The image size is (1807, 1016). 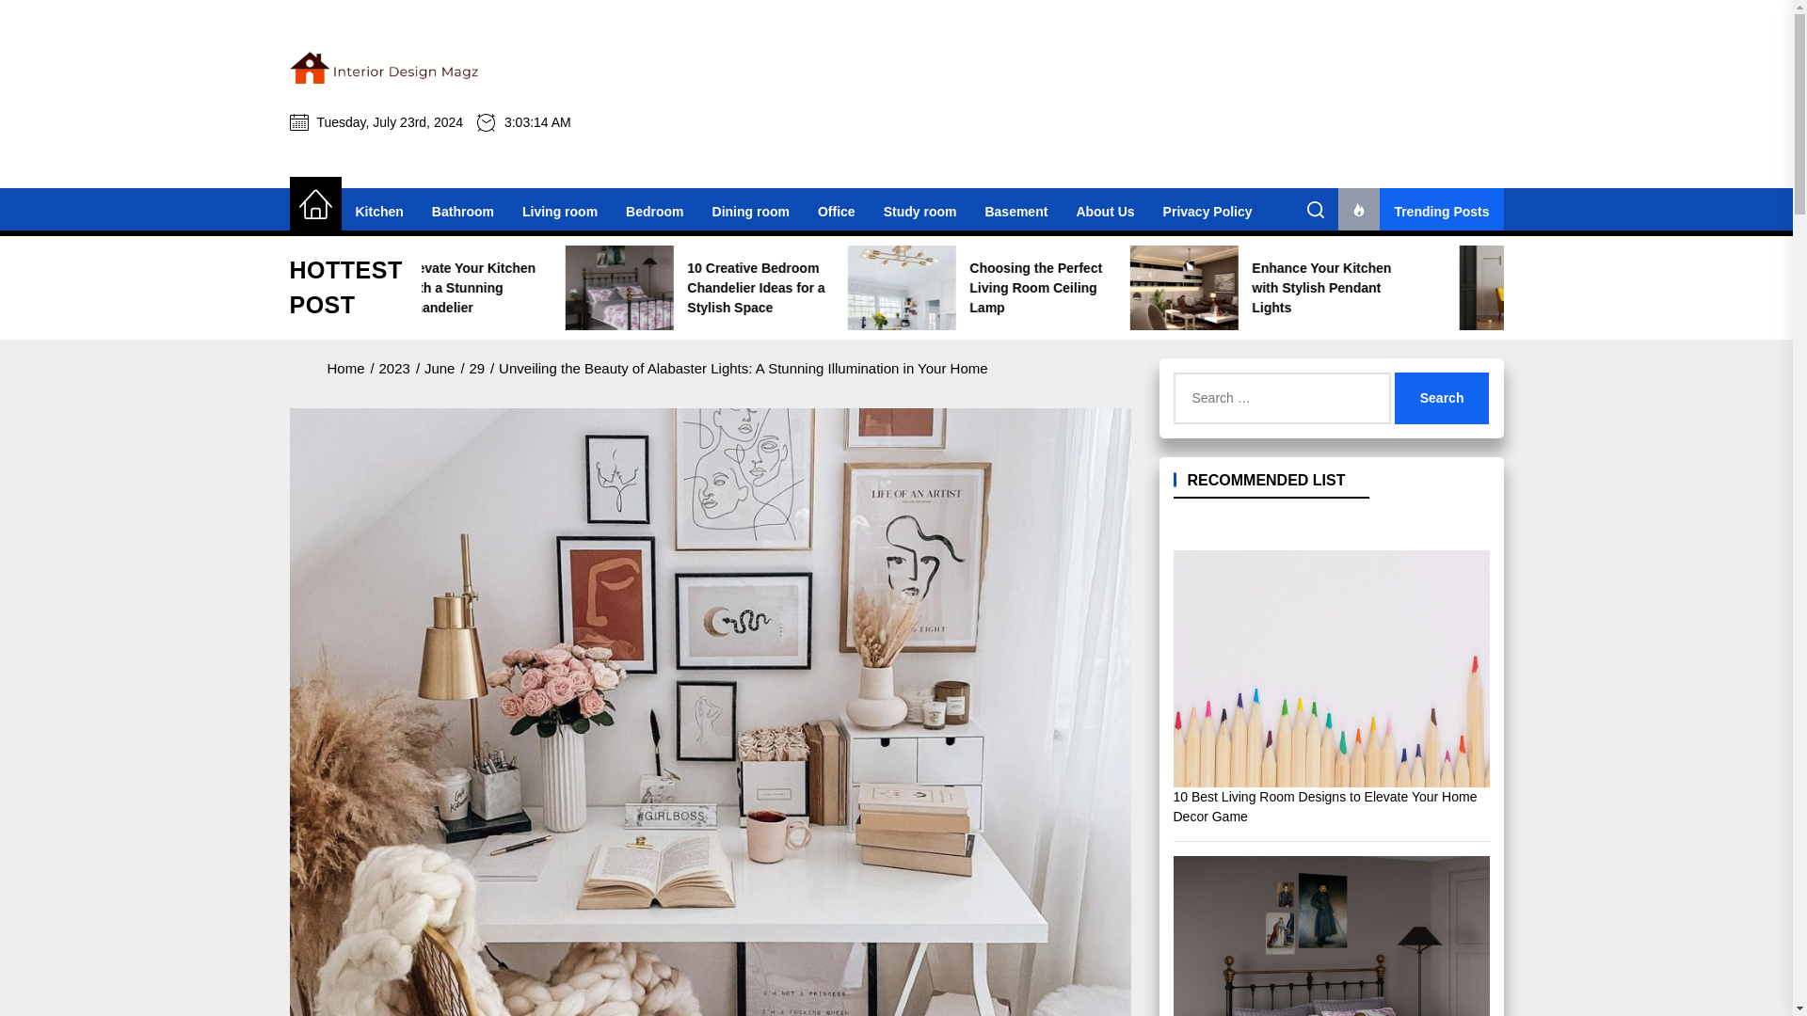 I want to click on Study room, so click(x=920, y=211).